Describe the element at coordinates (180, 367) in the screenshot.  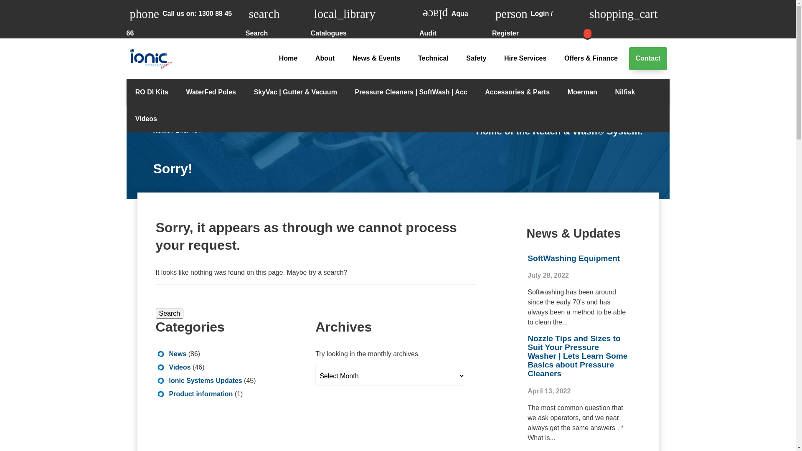
I see `Videos` at that location.